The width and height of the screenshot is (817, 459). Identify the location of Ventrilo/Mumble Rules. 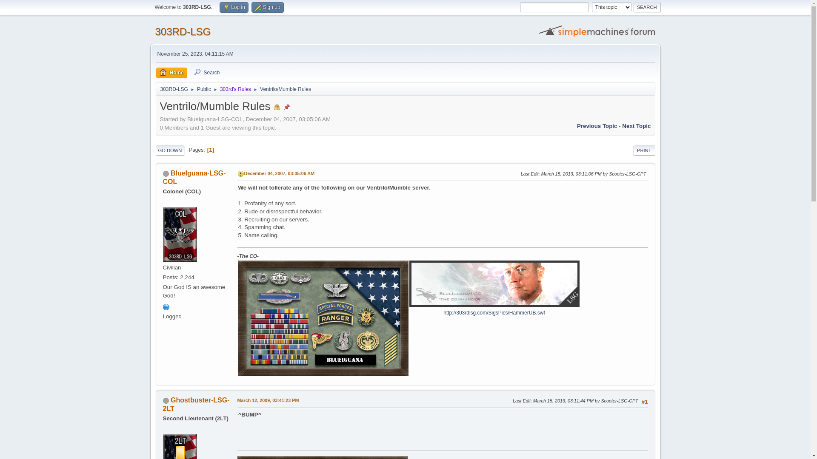
(286, 88).